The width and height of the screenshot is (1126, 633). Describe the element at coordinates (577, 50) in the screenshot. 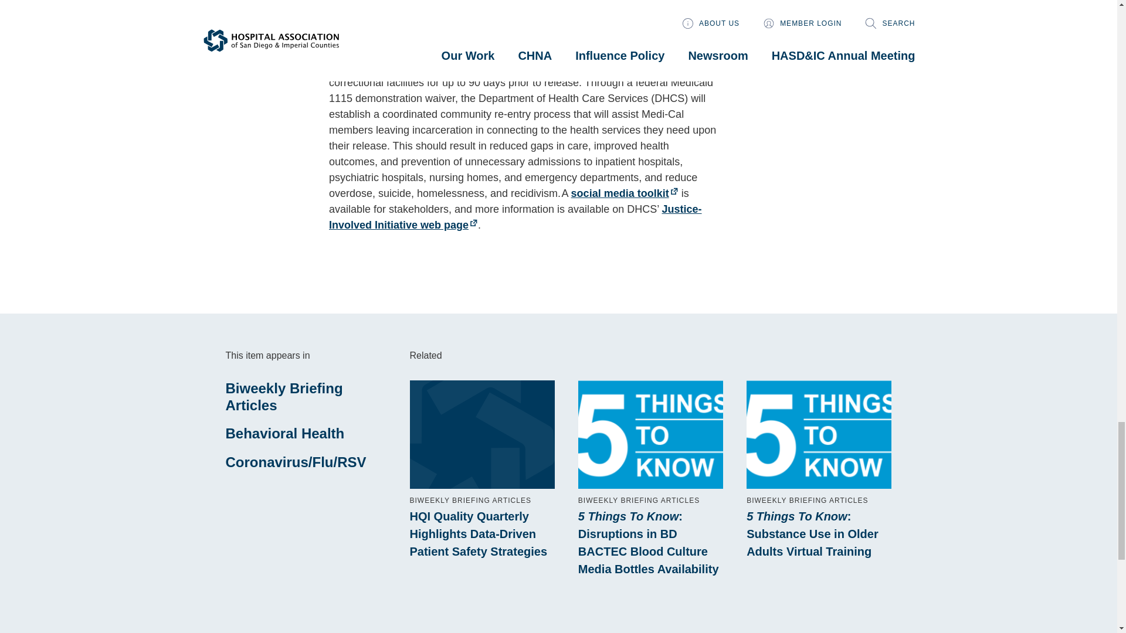

I see `approval` at that location.